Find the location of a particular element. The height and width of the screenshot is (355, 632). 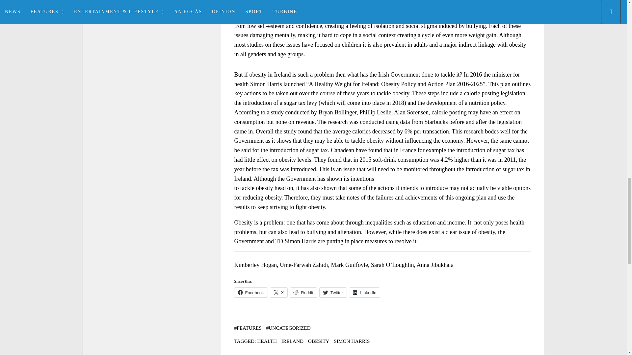

LinkedIn is located at coordinates (364, 293).